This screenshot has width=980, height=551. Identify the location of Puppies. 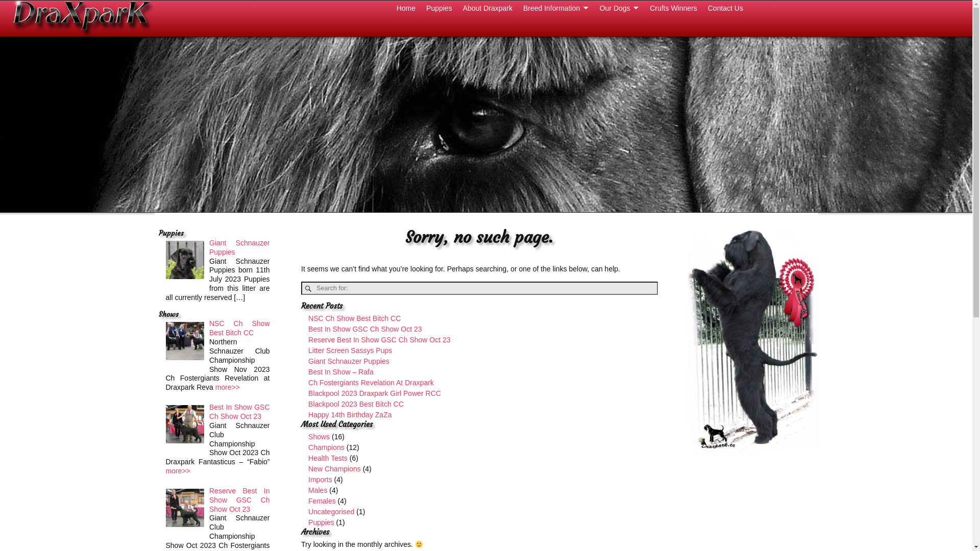
(322, 522).